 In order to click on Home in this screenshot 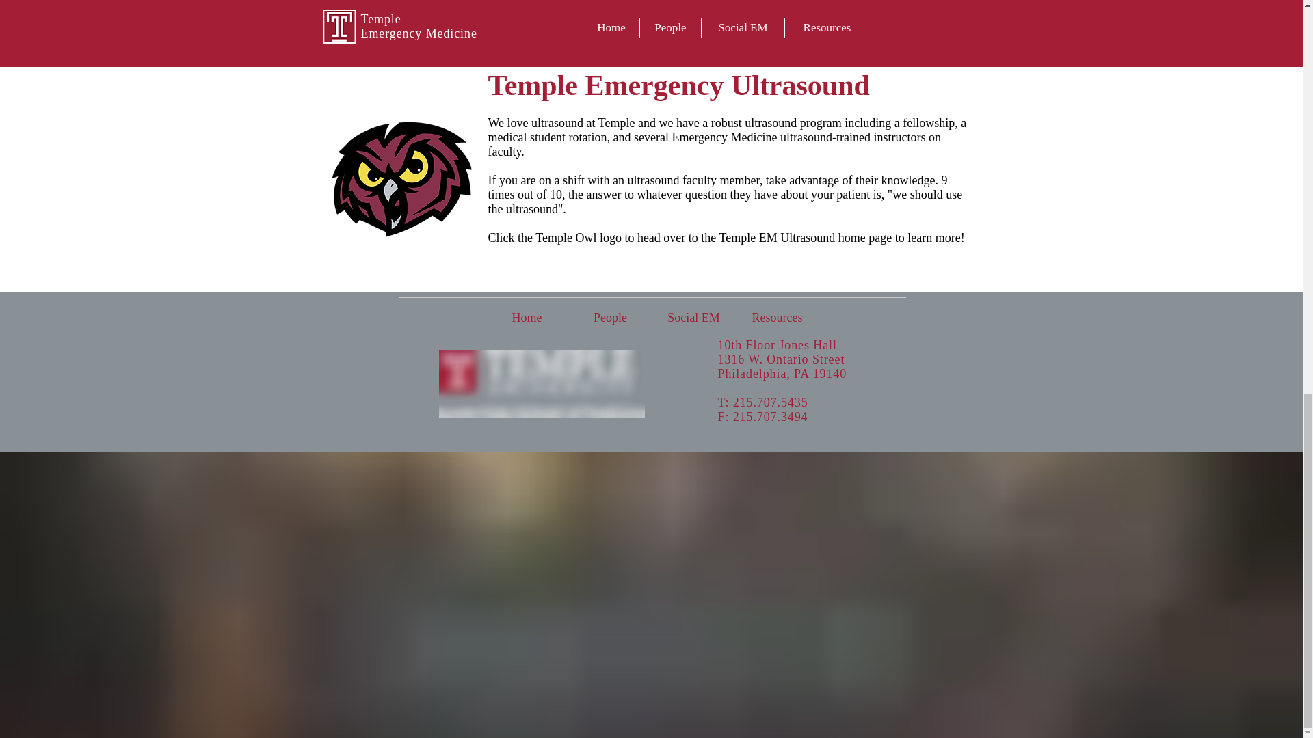, I will do `click(527, 317)`.